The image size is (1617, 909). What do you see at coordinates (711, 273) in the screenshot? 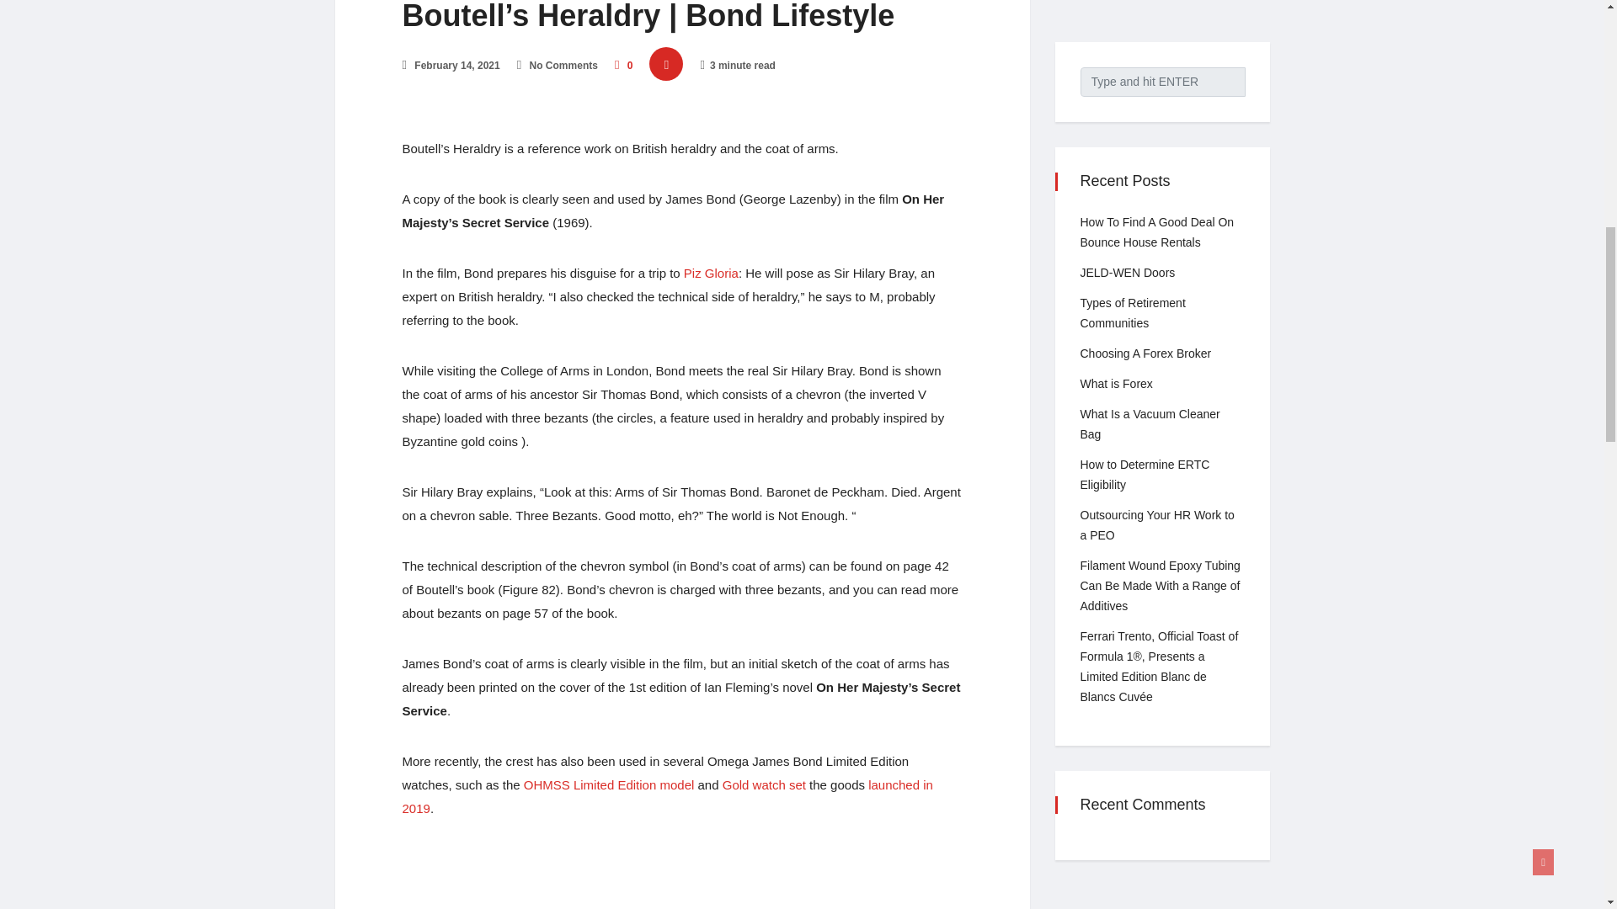
I see `Piz Gloria` at bounding box center [711, 273].